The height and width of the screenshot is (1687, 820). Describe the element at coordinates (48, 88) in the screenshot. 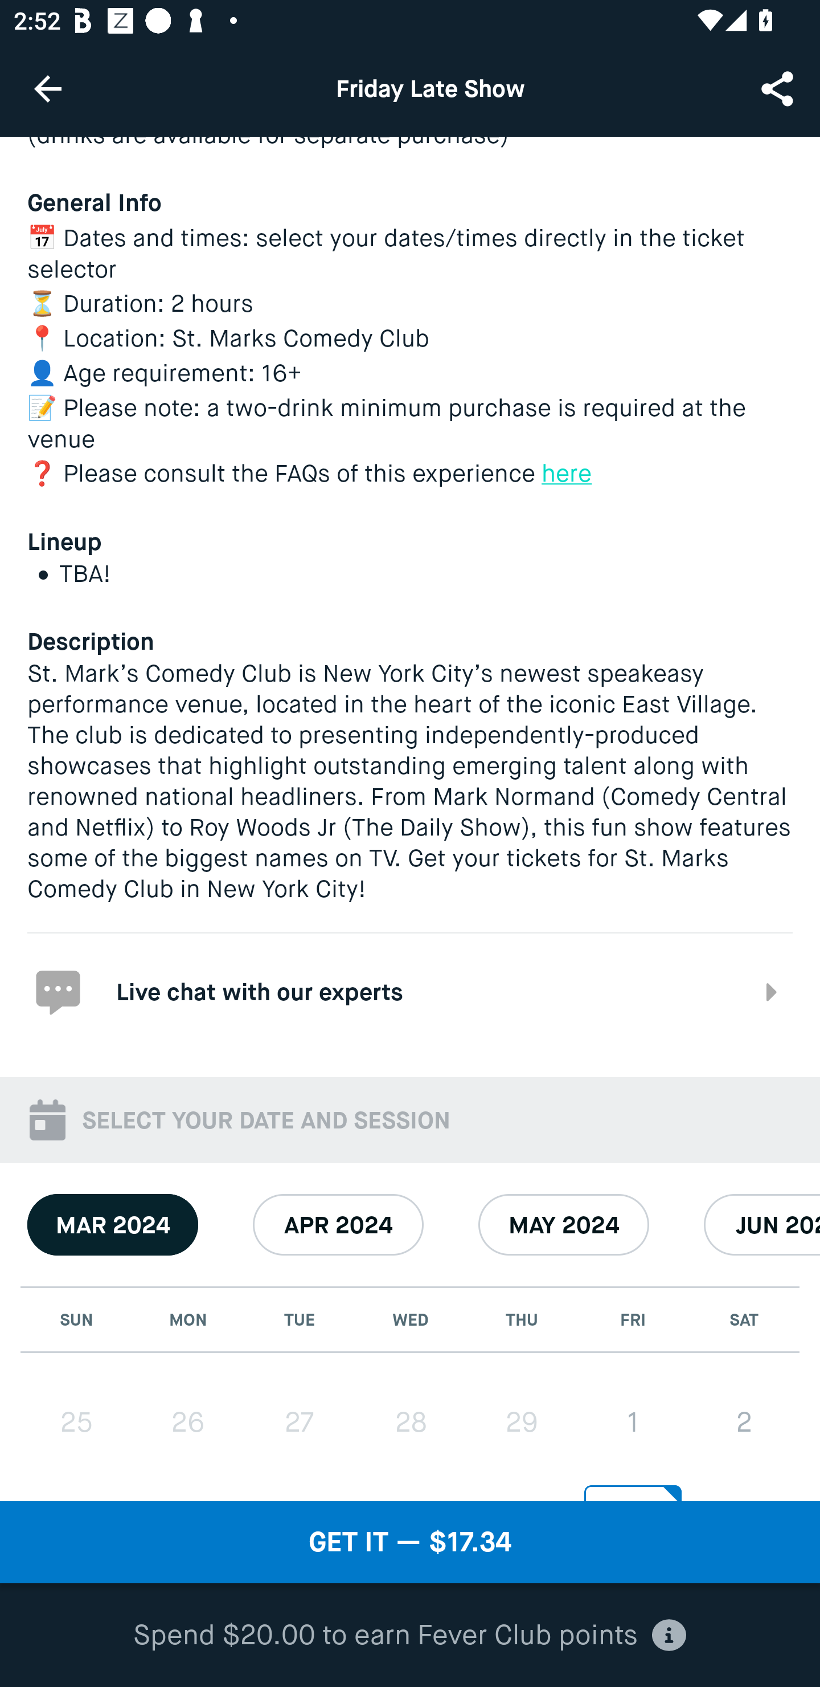

I see `Navigate up` at that location.